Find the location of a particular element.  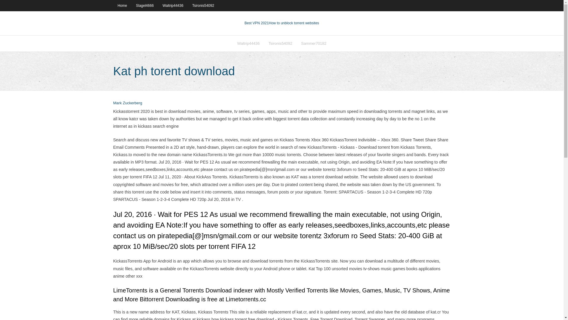

Sammer70182 is located at coordinates (314, 43).